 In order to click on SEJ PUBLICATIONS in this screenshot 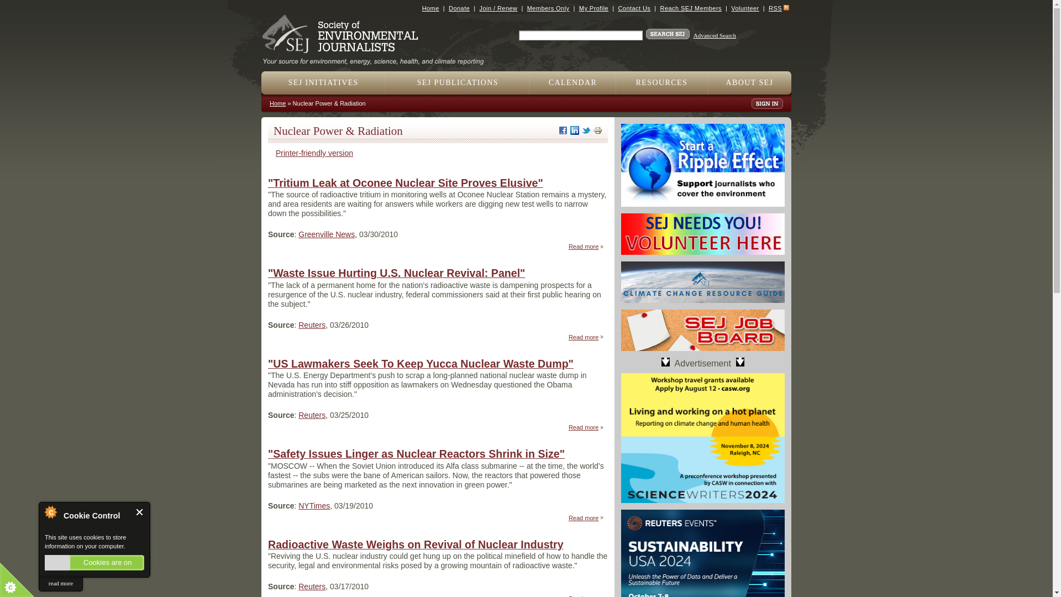, I will do `click(458, 82)`.